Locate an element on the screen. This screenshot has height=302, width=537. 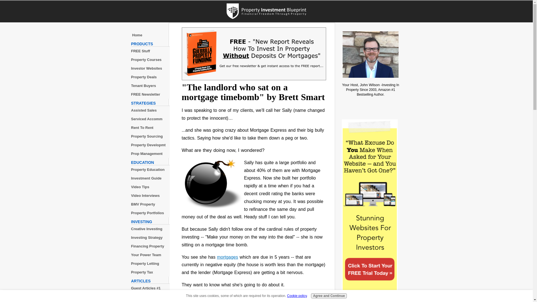
Property Sourcing is located at coordinates (150, 136).